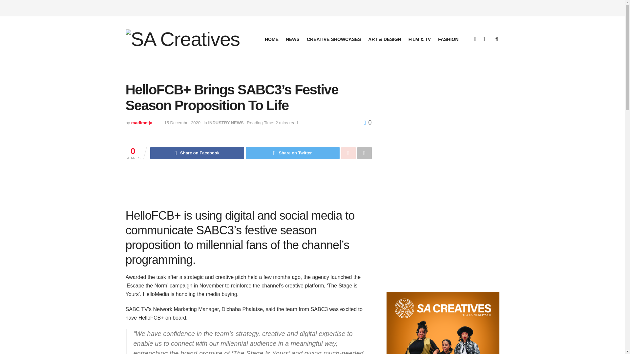 The width and height of the screenshot is (630, 354). Describe the element at coordinates (448, 39) in the screenshot. I see `FASHION` at that location.